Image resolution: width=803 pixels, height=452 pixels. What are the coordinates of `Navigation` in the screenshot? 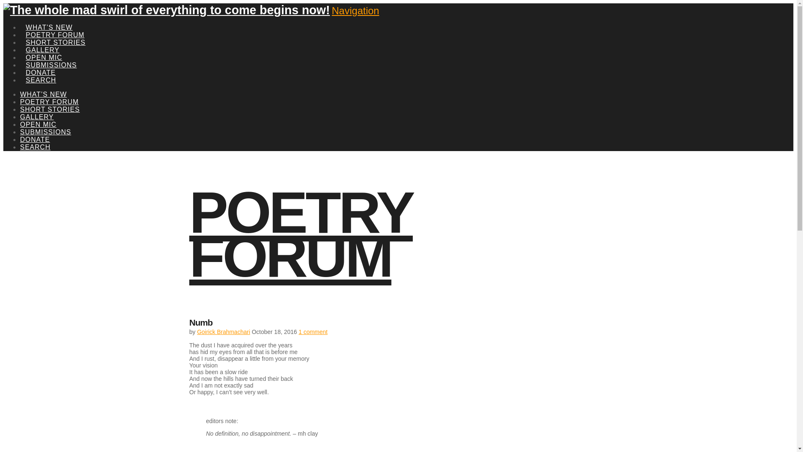 It's located at (355, 10).